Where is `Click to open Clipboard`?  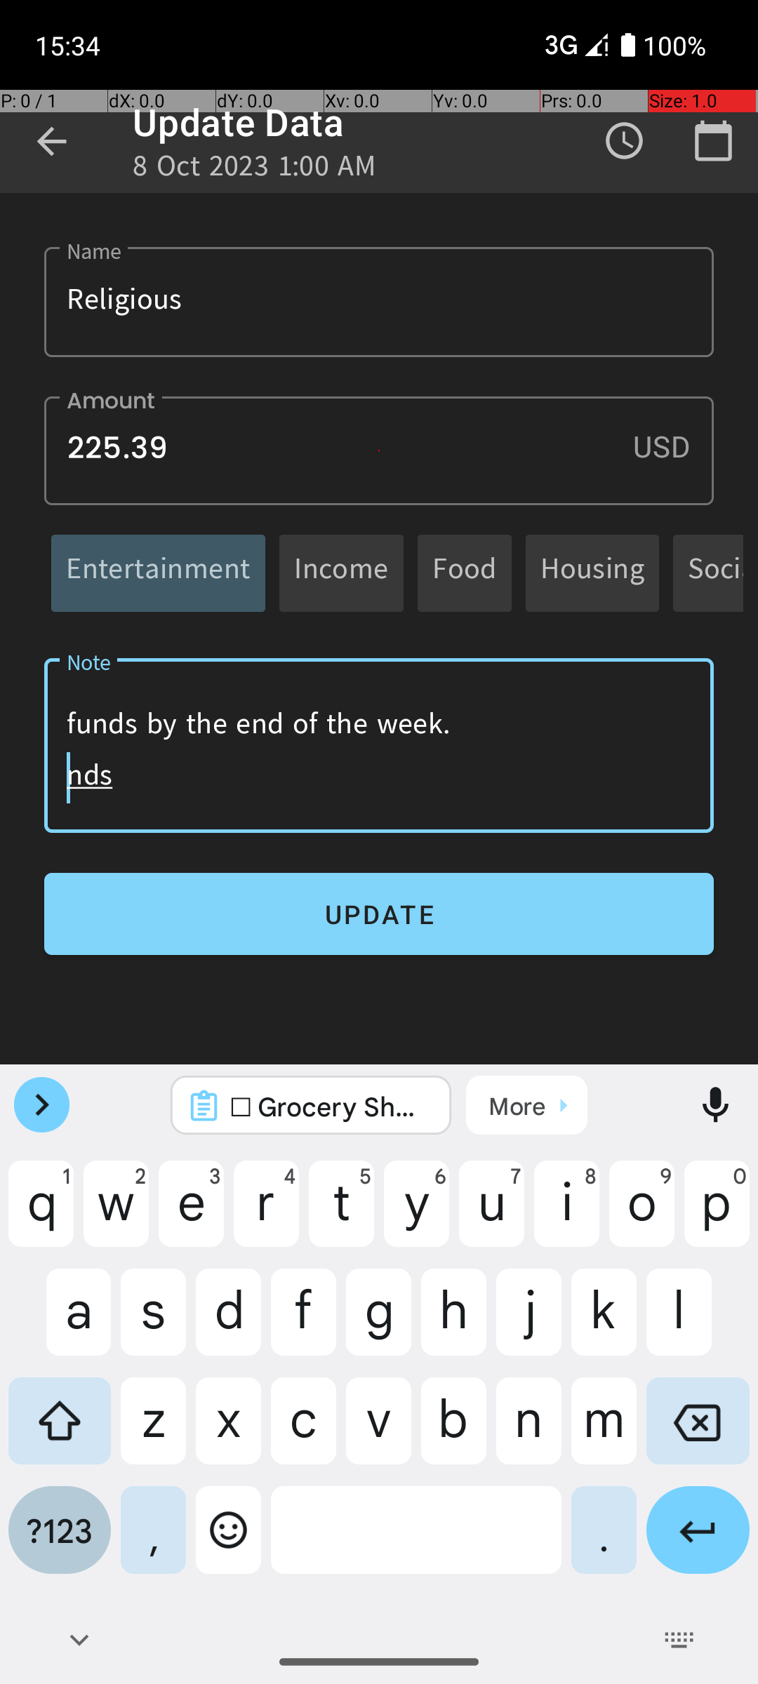
Click to open Clipboard is located at coordinates (526, 1105).